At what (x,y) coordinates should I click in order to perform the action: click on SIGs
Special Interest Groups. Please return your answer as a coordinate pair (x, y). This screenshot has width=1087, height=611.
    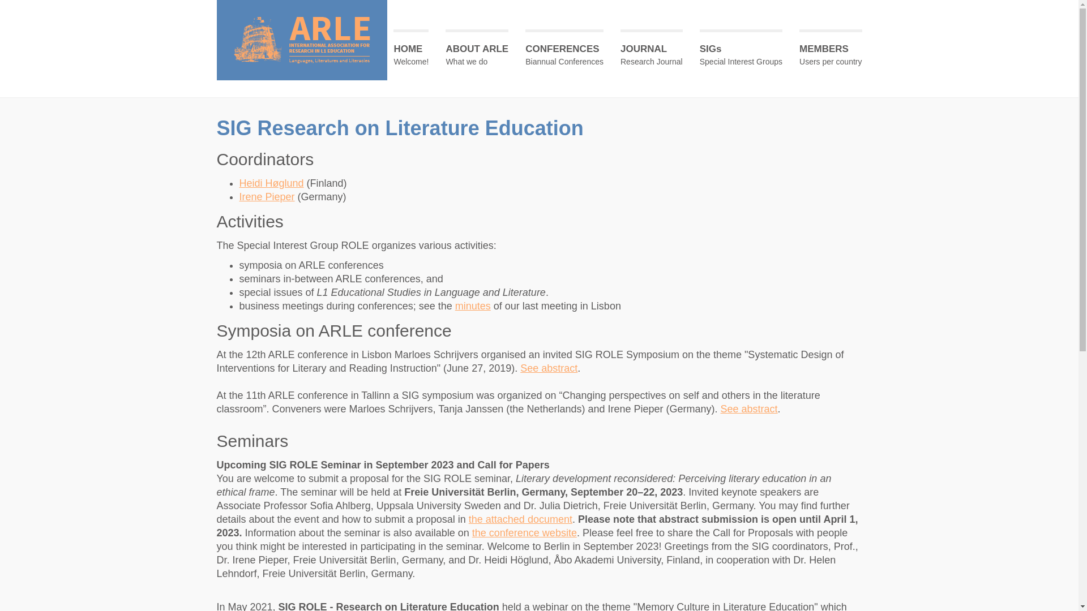
    Looking at the image, I should click on (741, 53).